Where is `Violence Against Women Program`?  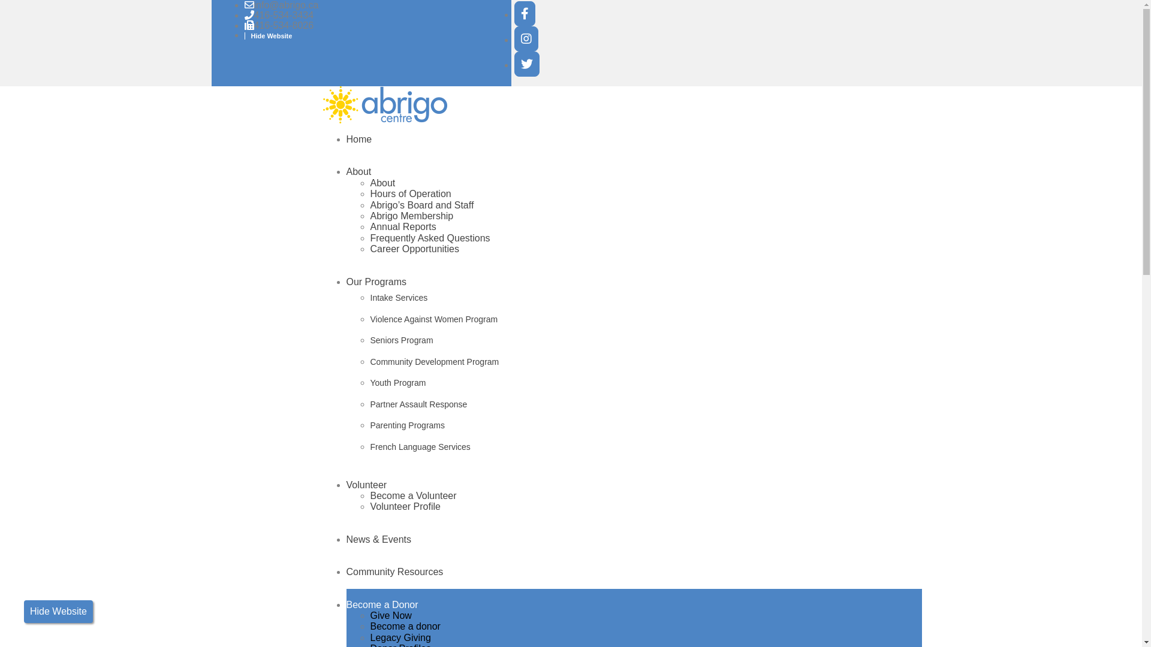 Violence Against Women Program is located at coordinates (646, 320).